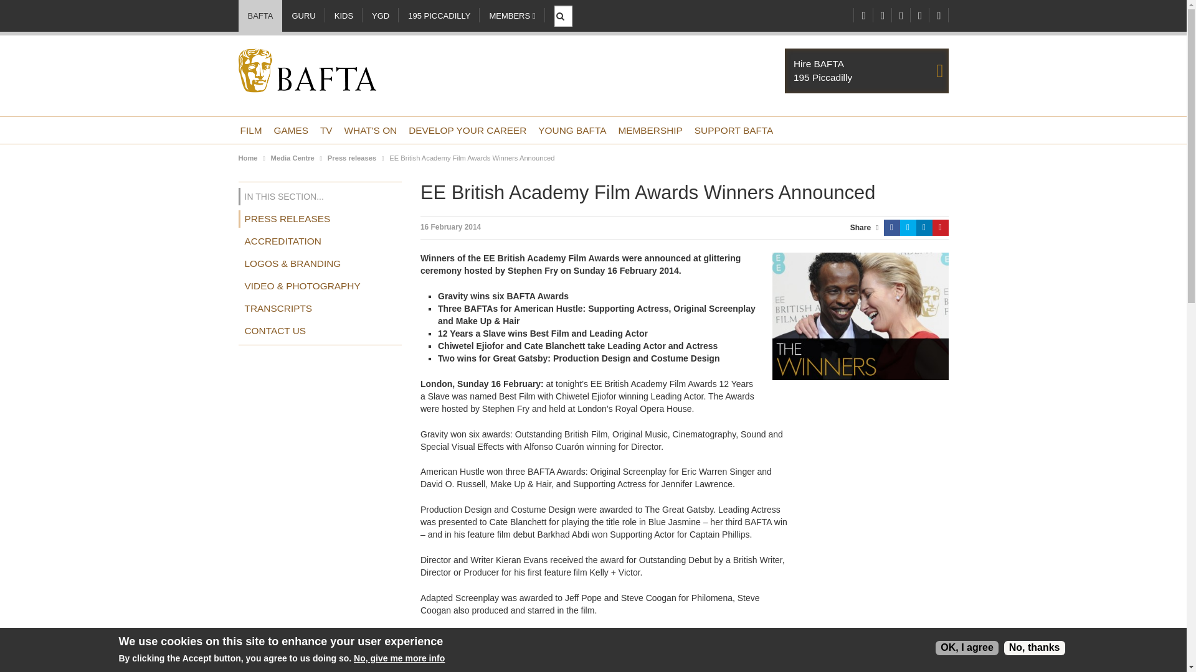 This screenshot has width=1196, height=672. I want to click on WHAT'S ON, so click(650, 129).